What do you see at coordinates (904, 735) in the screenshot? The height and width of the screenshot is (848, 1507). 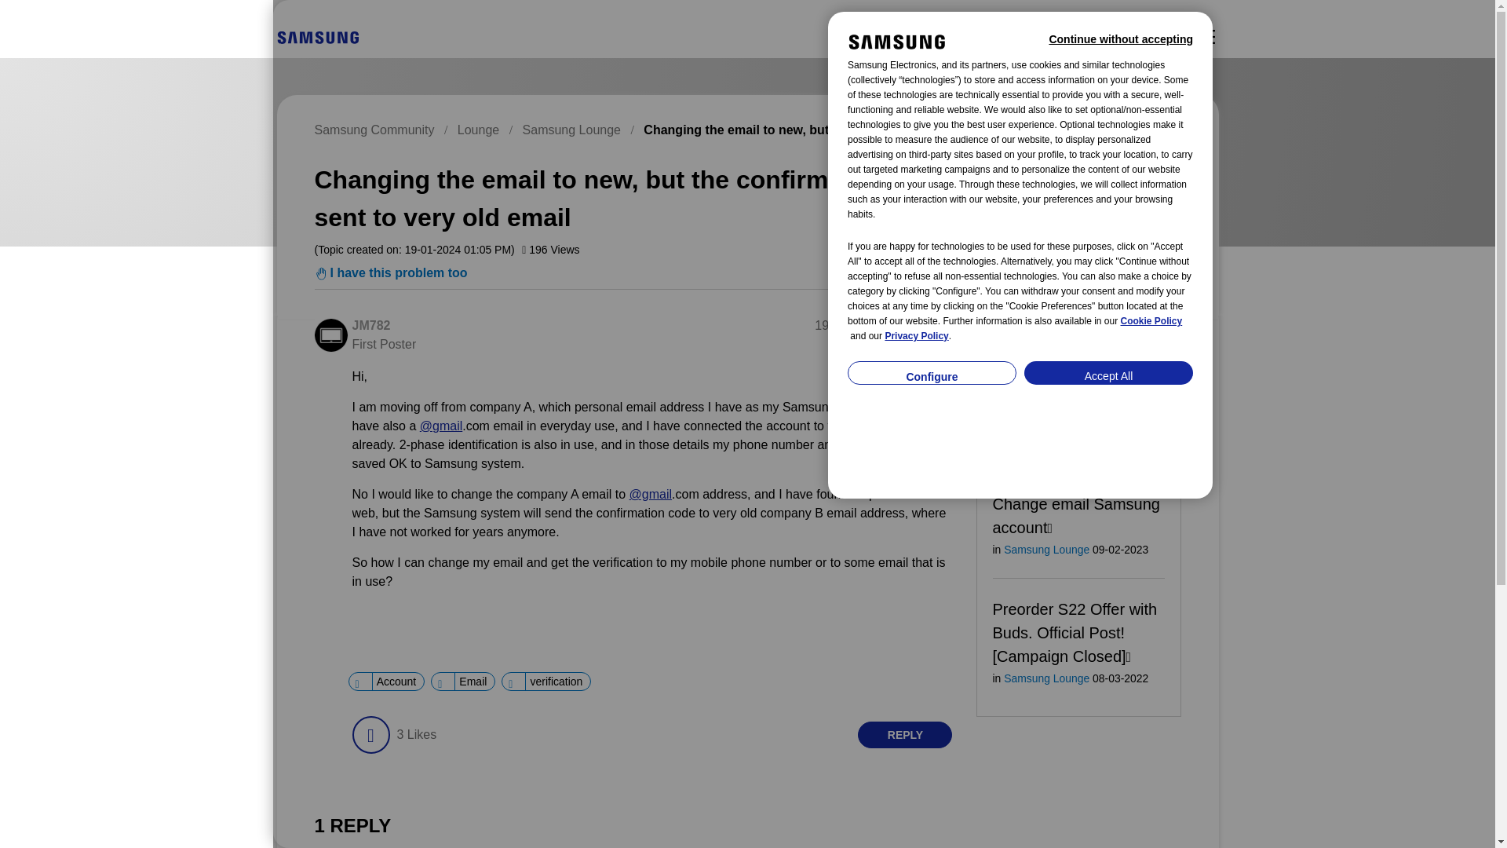 I see `REPLY` at bounding box center [904, 735].